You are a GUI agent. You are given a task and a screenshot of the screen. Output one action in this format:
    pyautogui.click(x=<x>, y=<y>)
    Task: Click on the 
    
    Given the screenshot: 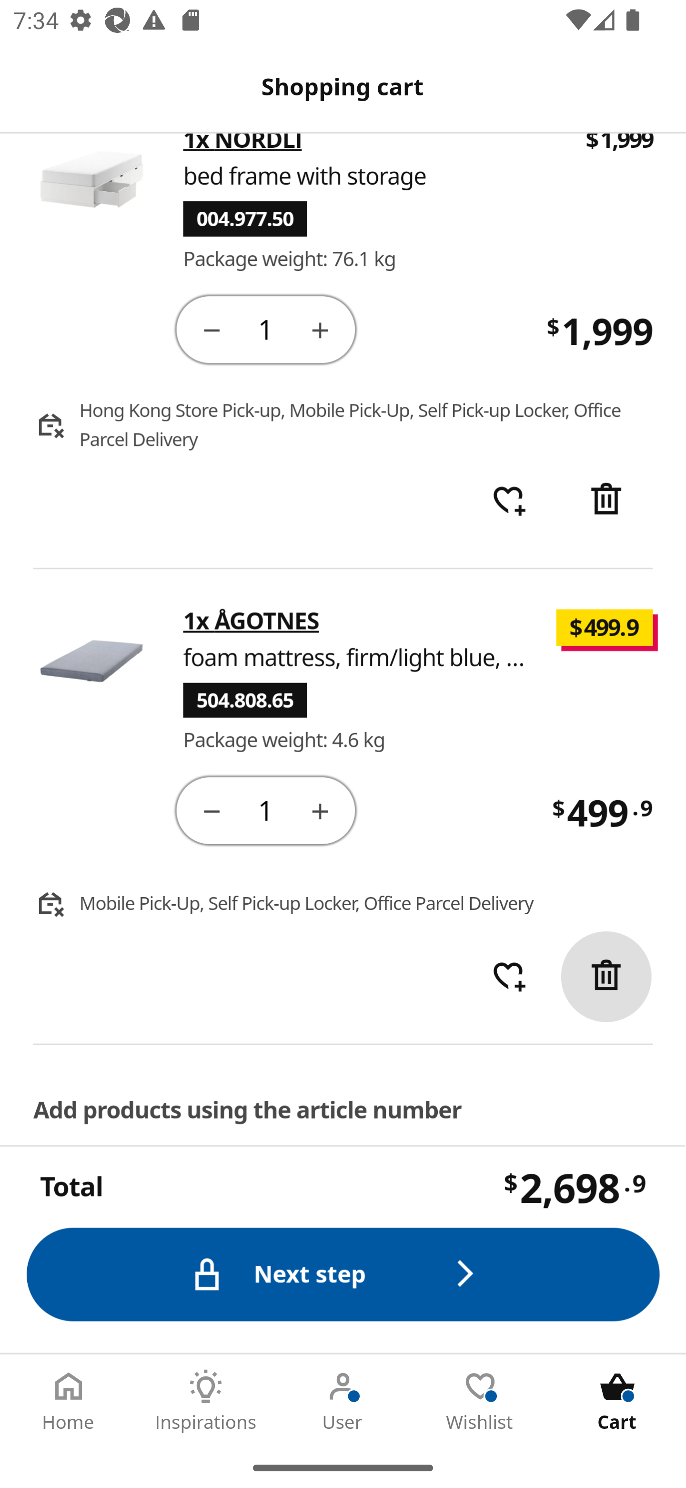 What is the action you would take?
    pyautogui.click(x=212, y=811)
    